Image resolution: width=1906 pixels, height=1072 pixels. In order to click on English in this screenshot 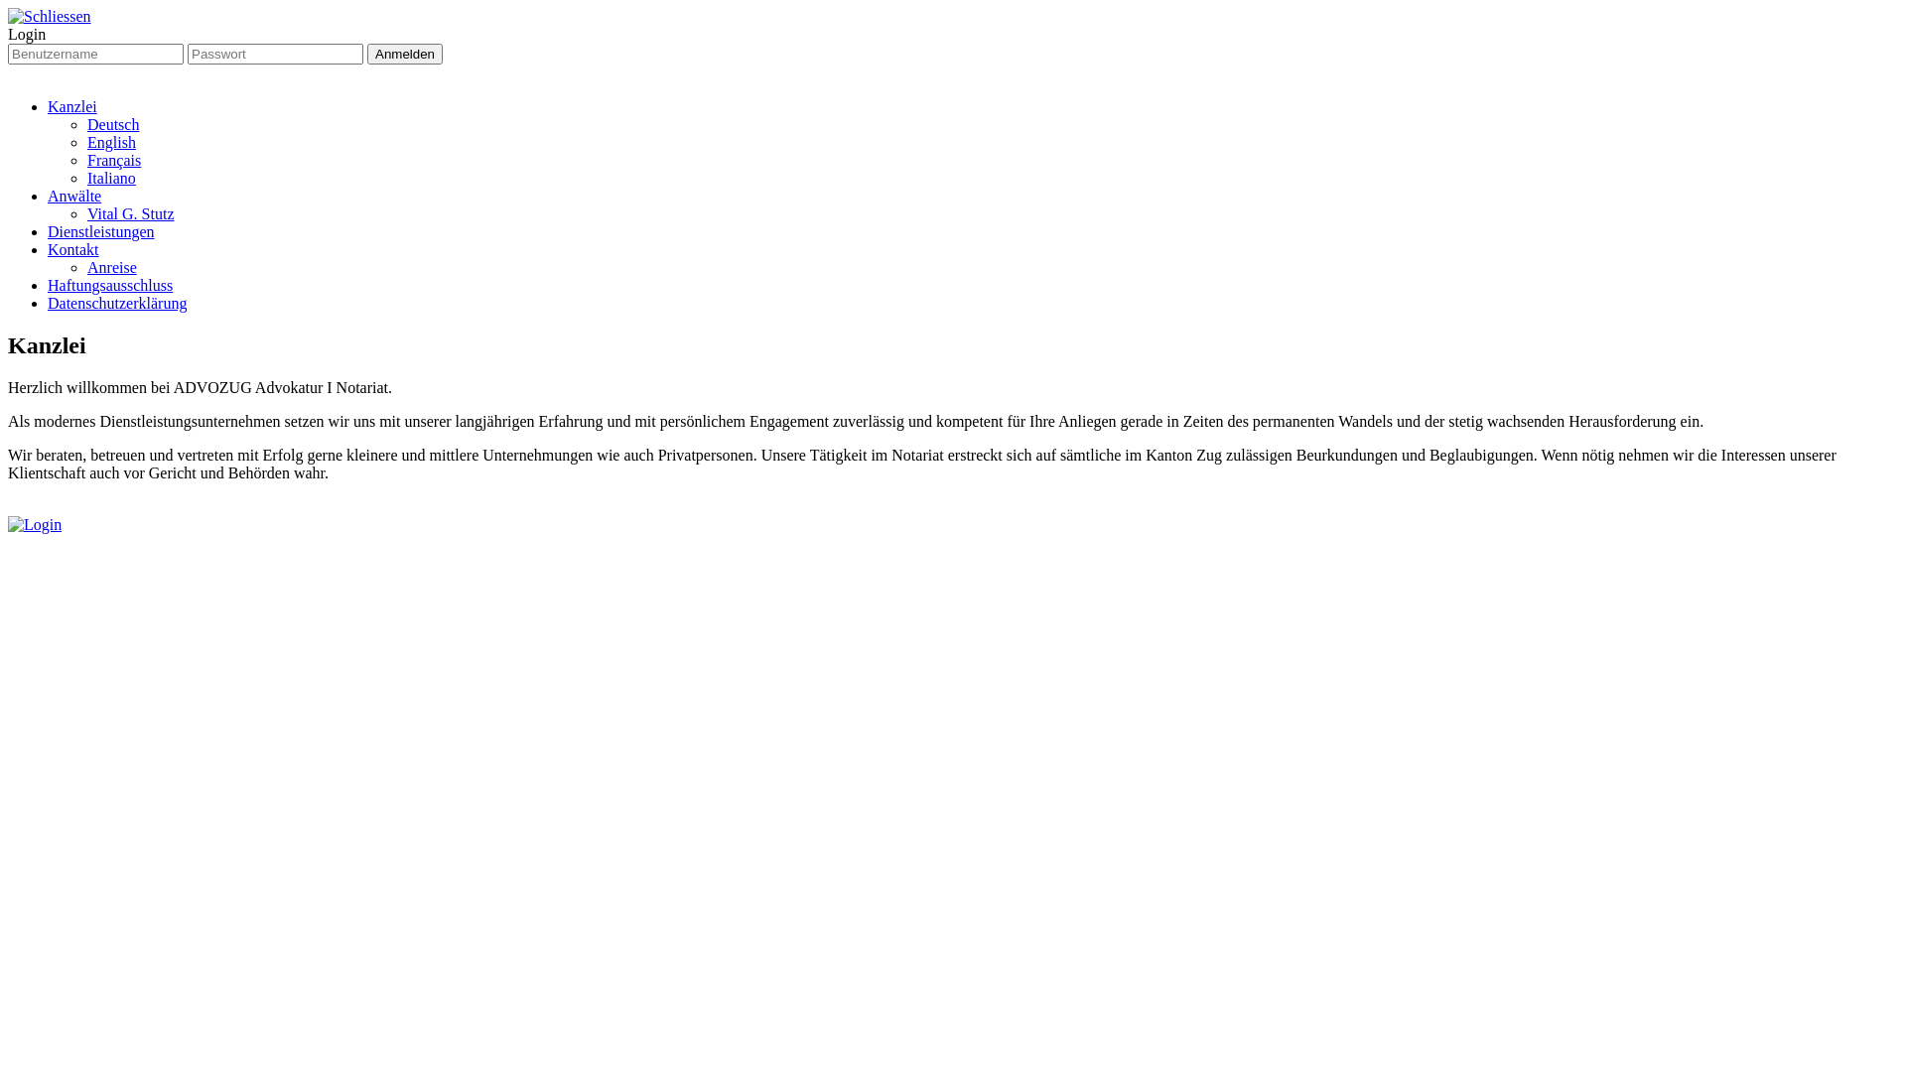, I will do `click(111, 143)`.